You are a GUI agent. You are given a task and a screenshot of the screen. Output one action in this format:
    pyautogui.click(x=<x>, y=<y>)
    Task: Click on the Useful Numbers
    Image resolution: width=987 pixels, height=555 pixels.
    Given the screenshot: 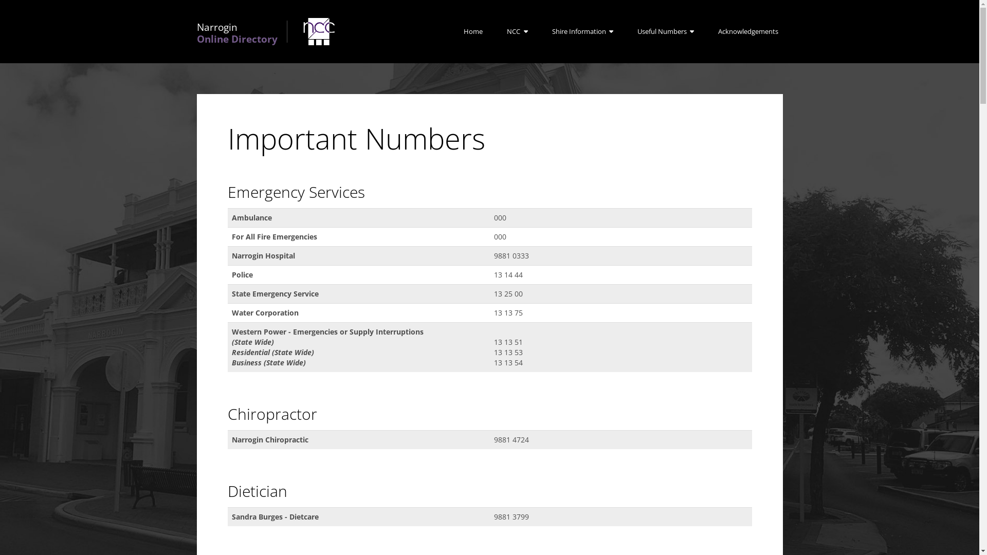 What is the action you would take?
    pyautogui.click(x=665, y=32)
    